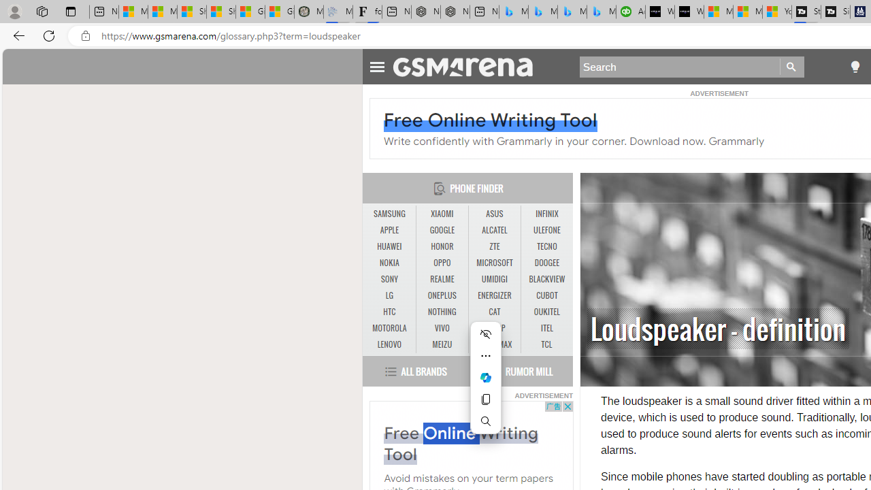 Image resolution: width=871 pixels, height=490 pixels. Describe the element at coordinates (631, 12) in the screenshot. I see `Accounting Software for Accountants, CPAs and Bookkeepers` at that location.